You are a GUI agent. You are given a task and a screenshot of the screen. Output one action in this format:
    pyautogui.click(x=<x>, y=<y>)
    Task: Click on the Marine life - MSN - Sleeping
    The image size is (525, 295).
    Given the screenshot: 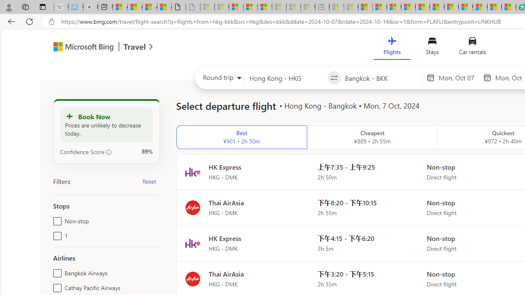 What is the action you would take?
    pyautogui.click(x=351, y=7)
    